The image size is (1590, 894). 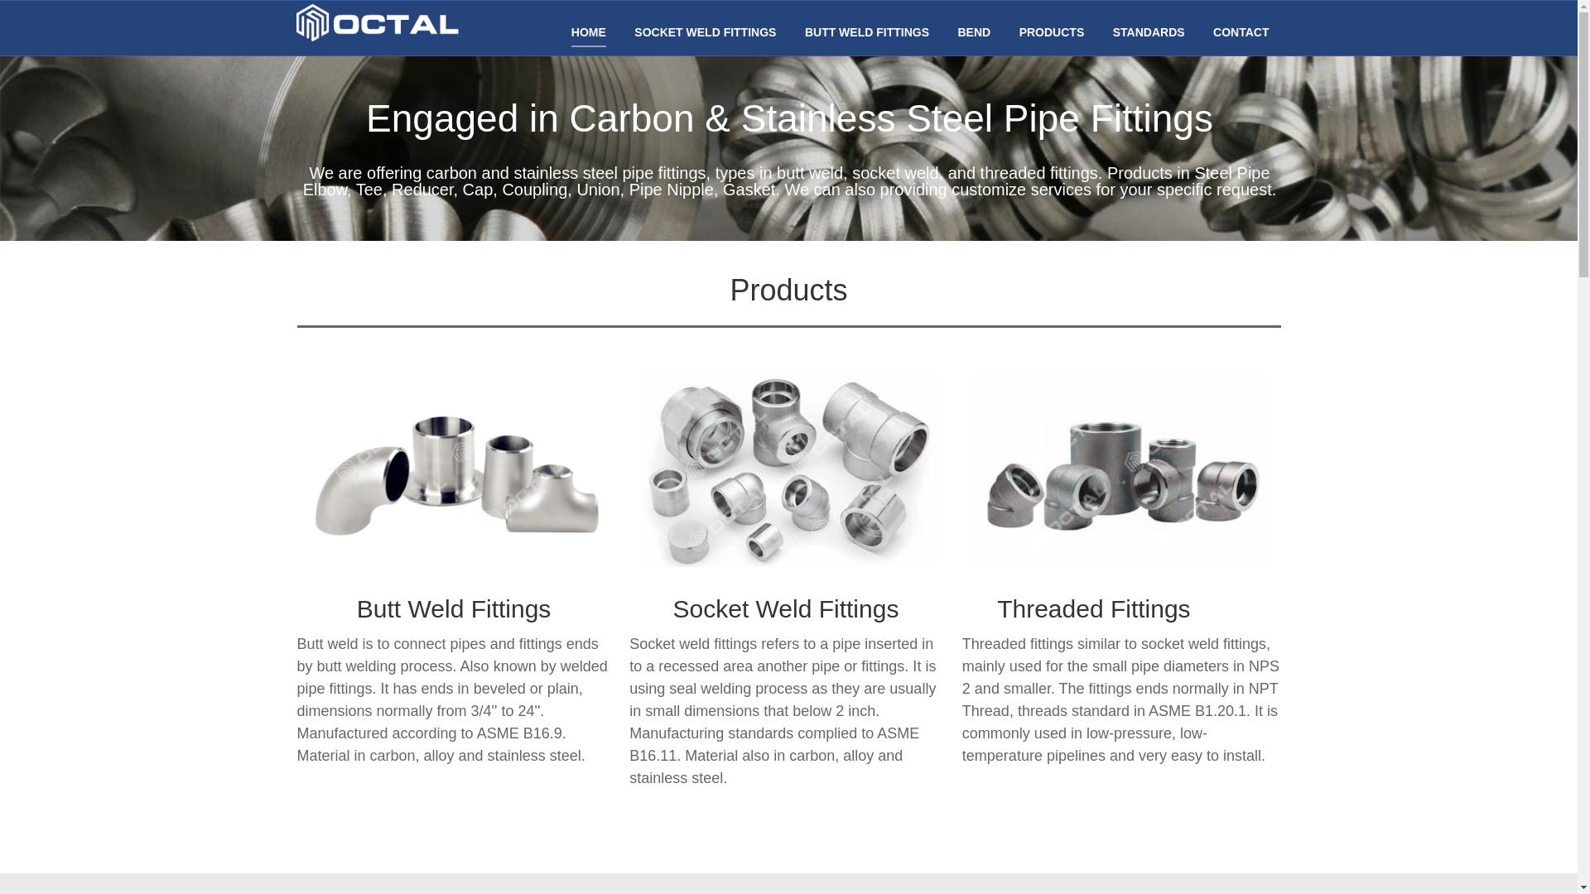 What do you see at coordinates (1241, 32) in the screenshot?
I see `CONTACT` at bounding box center [1241, 32].